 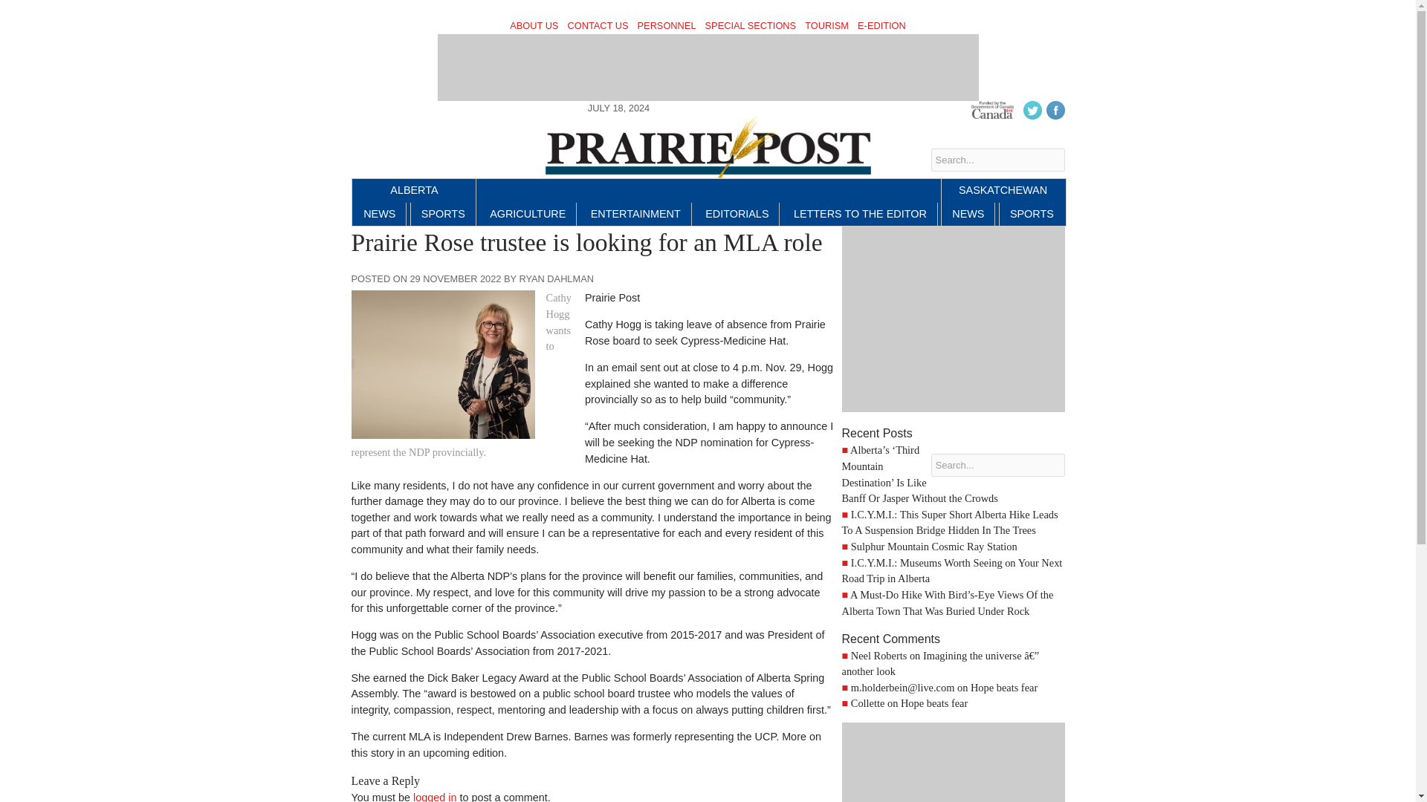 I want to click on Sulphur Mountain Cosmic Ray Station, so click(x=933, y=547).